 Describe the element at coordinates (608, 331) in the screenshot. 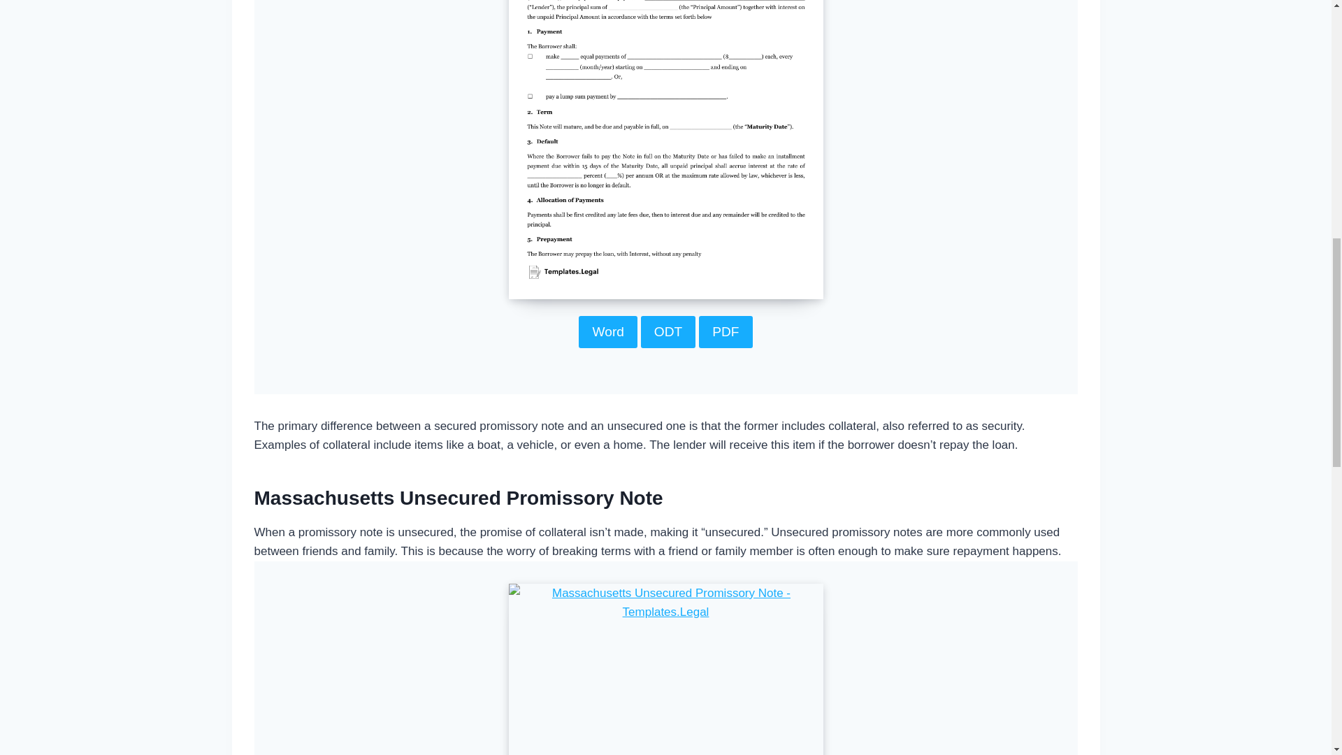

I see `Word` at that location.